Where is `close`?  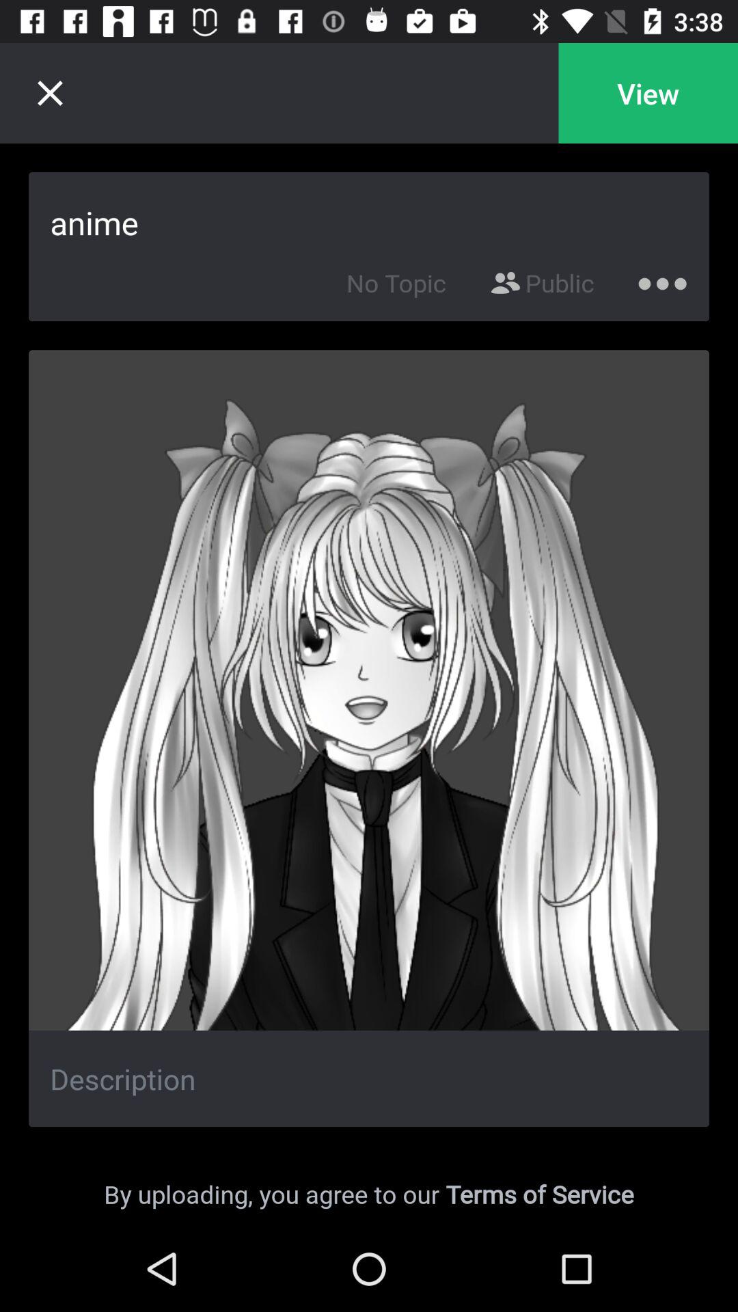 close is located at coordinates (50, 93).